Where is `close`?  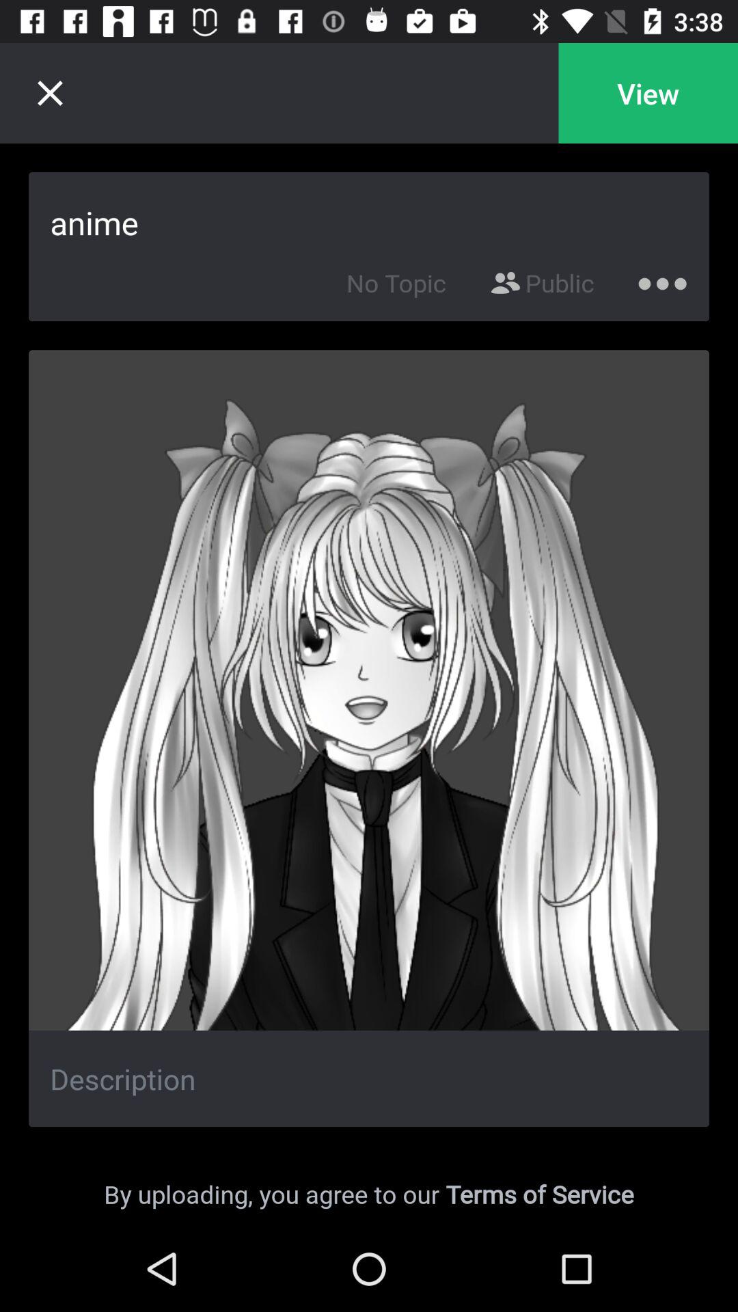 close is located at coordinates (50, 93).